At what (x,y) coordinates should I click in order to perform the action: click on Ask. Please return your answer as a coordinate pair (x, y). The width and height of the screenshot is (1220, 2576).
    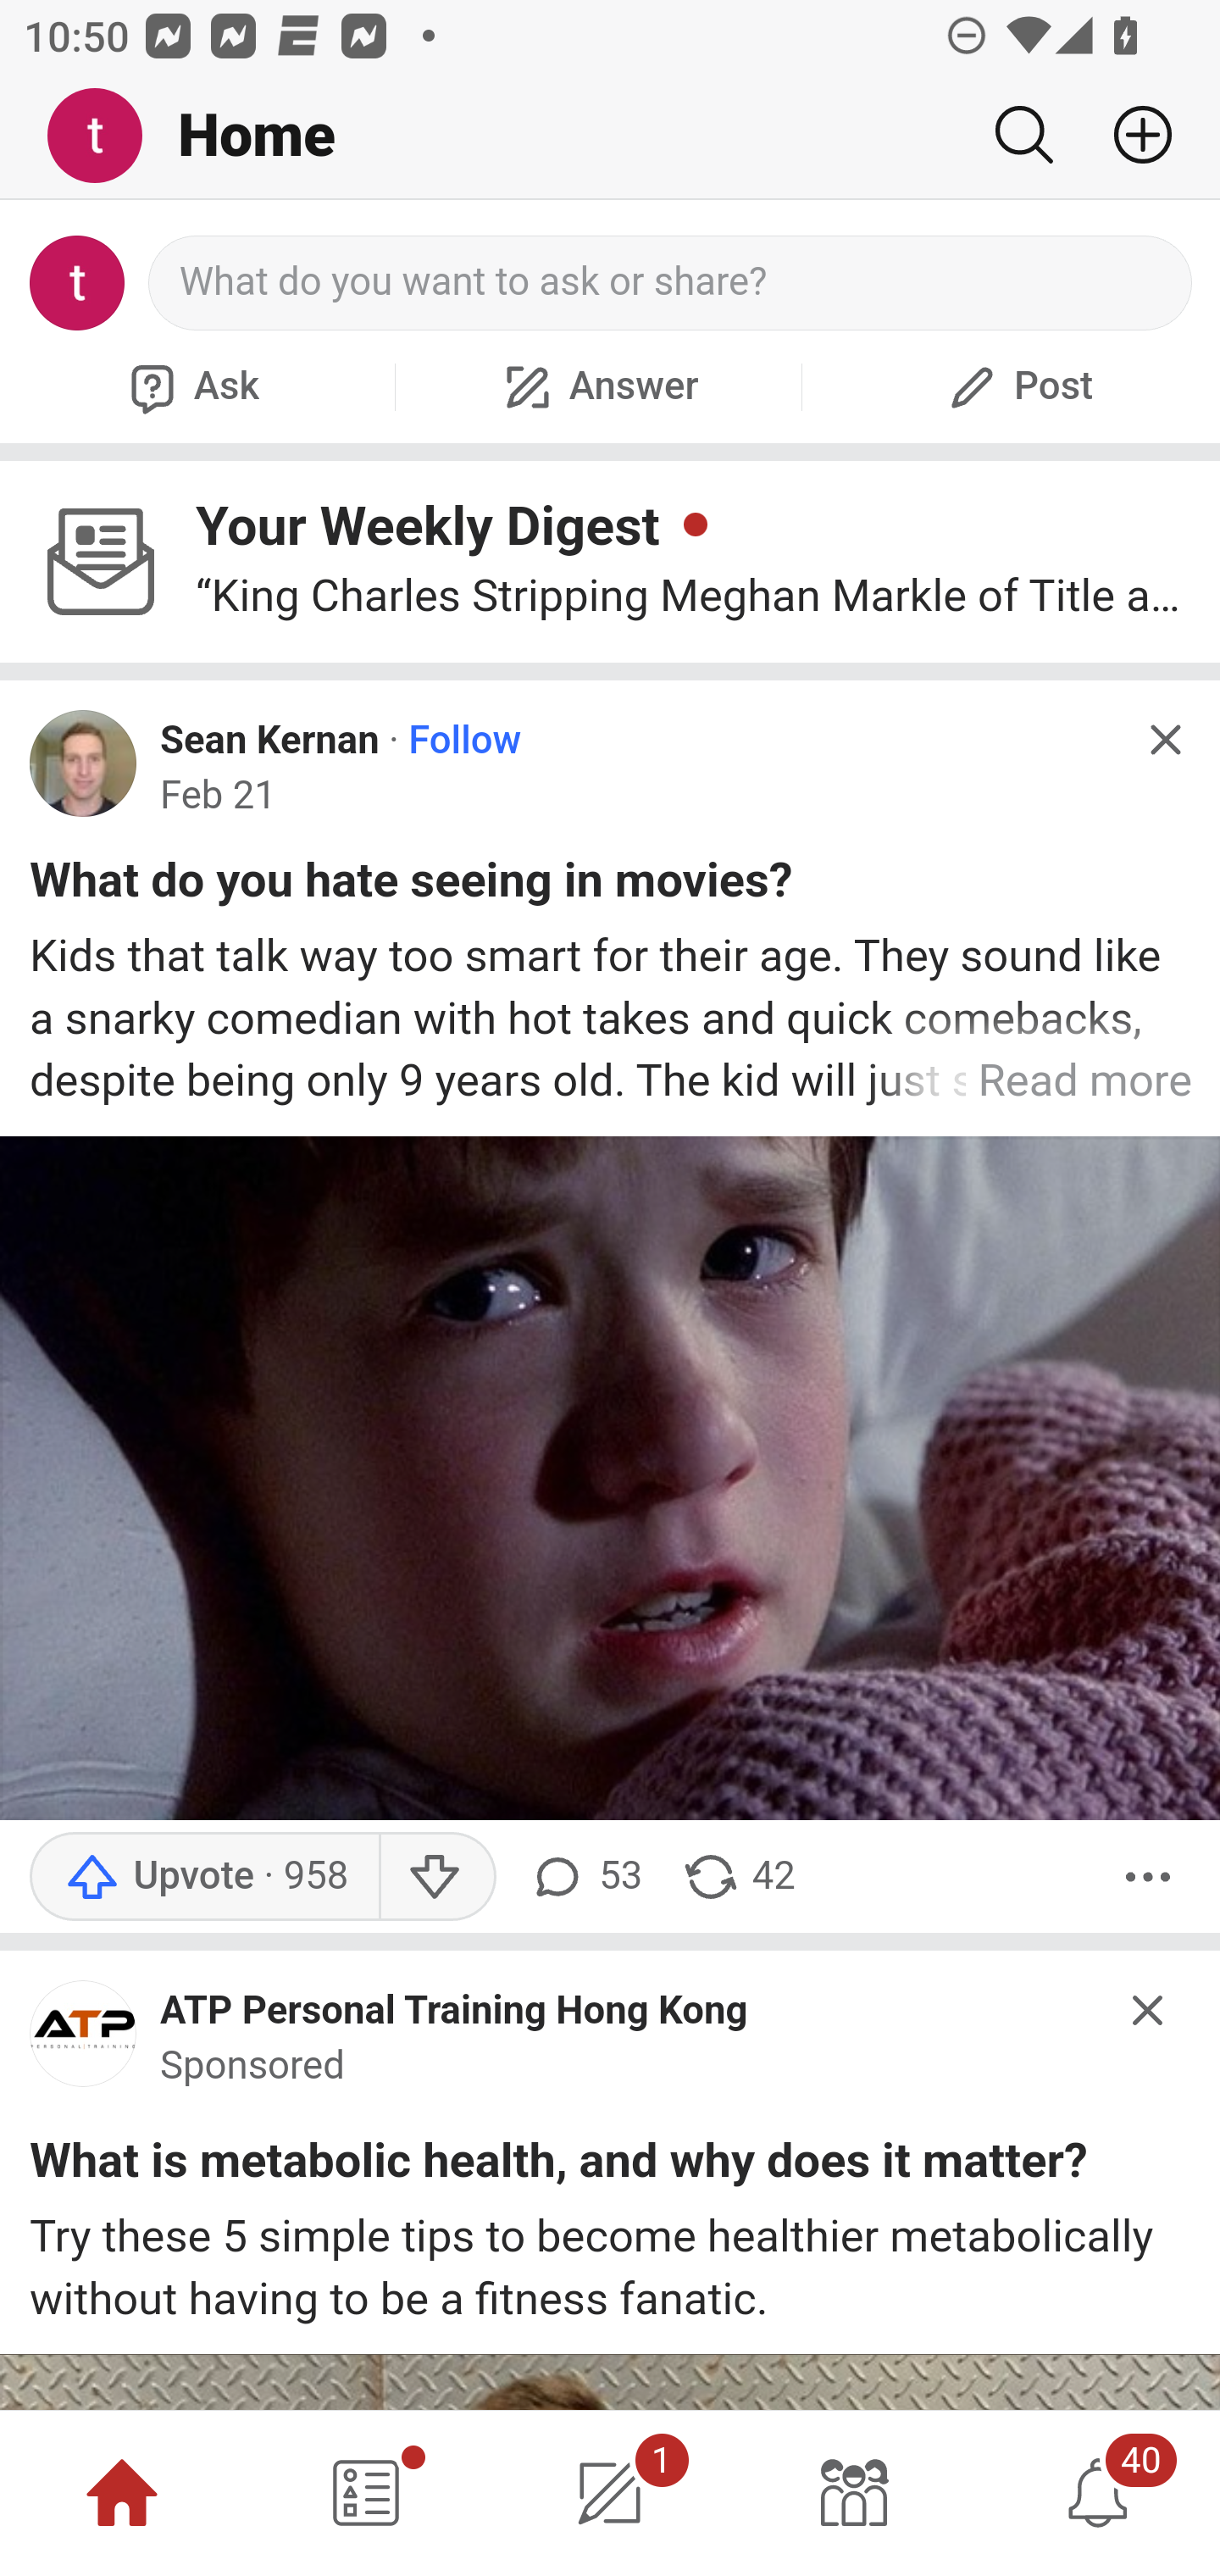
    Looking at the image, I should click on (191, 386).